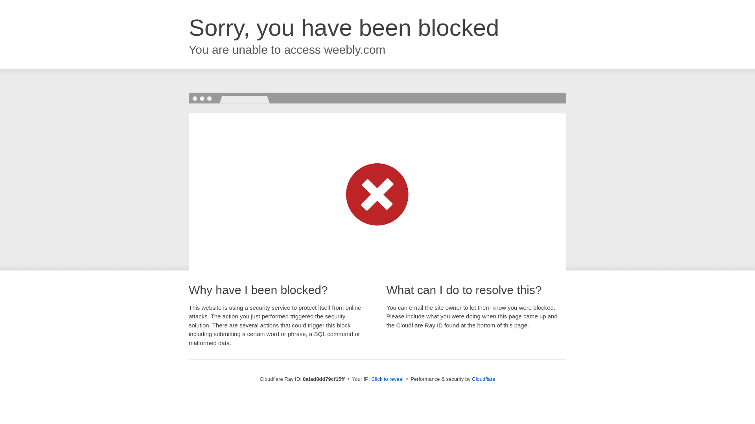 This screenshot has height=424, width=755. What do you see at coordinates (387, 379) in the screenshot?
I see `Click to reveal` at bounding box center [387, 379].